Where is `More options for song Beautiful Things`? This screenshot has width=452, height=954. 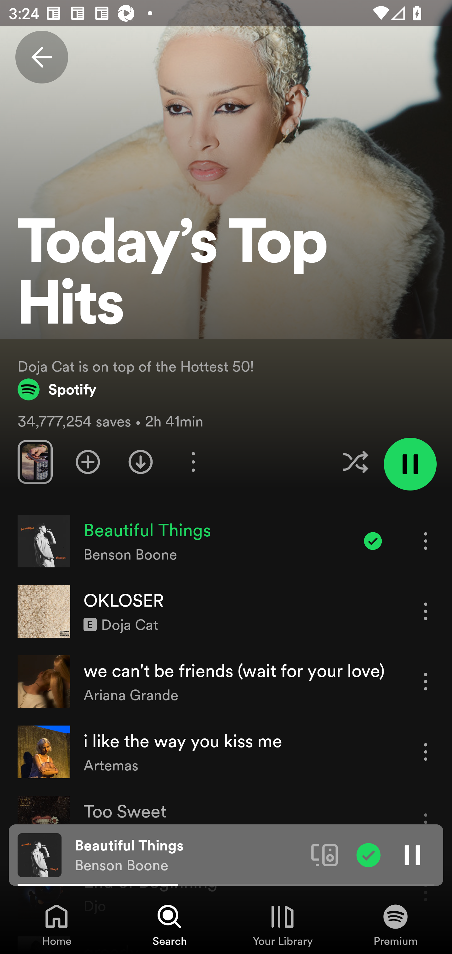
More options for song Beautiful Things is located at coordinates (426, 541).